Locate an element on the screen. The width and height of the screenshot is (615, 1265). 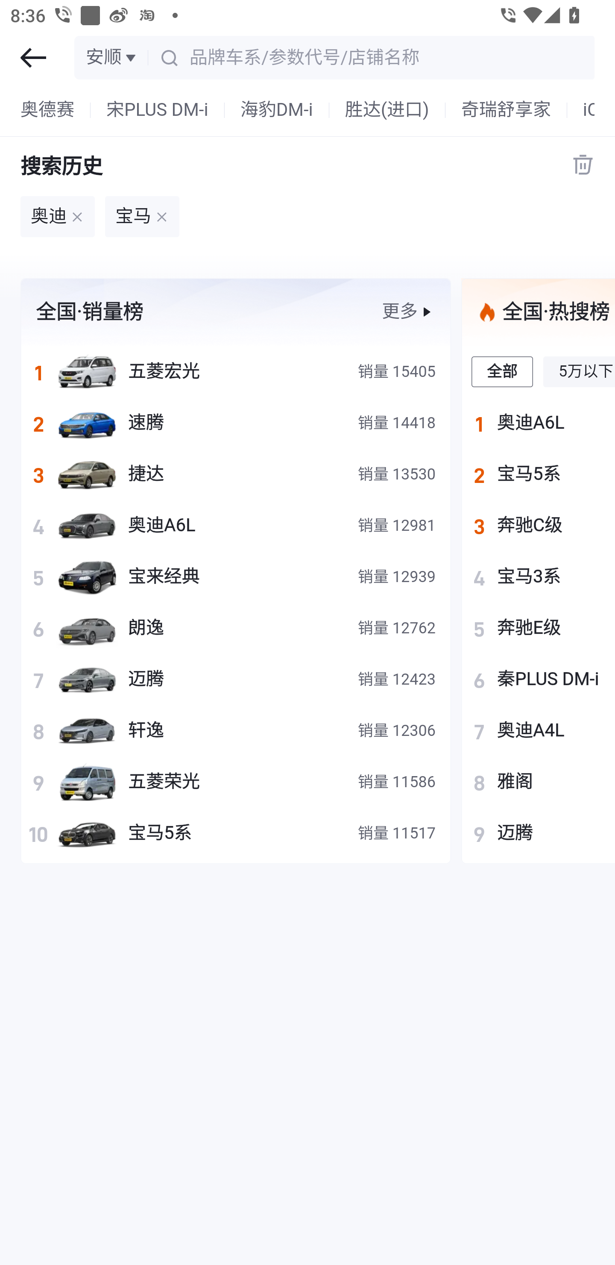
10 宝马5系 销量 11517 is located at coordinates (235, 833).